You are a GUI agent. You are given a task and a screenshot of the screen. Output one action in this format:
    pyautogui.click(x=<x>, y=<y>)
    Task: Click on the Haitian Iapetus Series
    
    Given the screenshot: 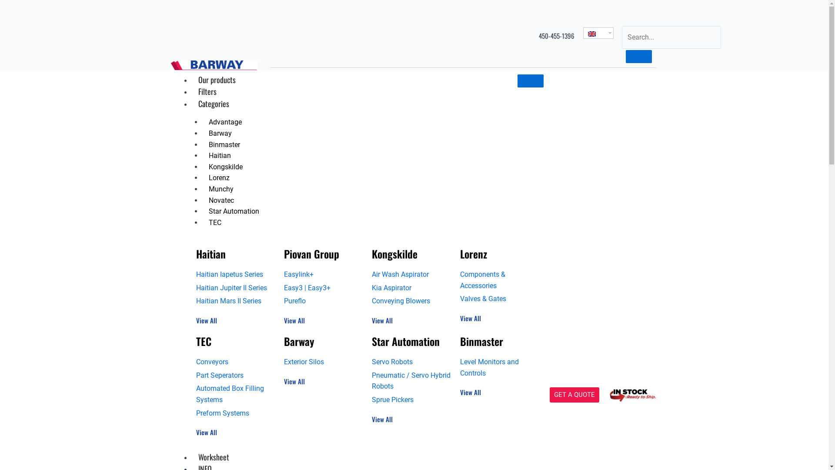 What is the action you would take?
    pyautogui.click(x=235, y=275)
    